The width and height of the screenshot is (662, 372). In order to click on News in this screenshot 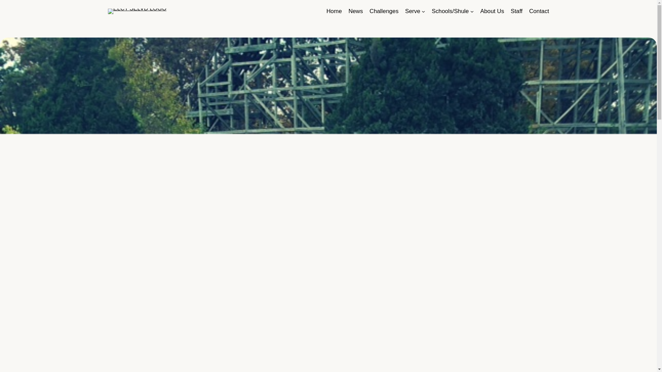, I will do `click(356, 11)`.